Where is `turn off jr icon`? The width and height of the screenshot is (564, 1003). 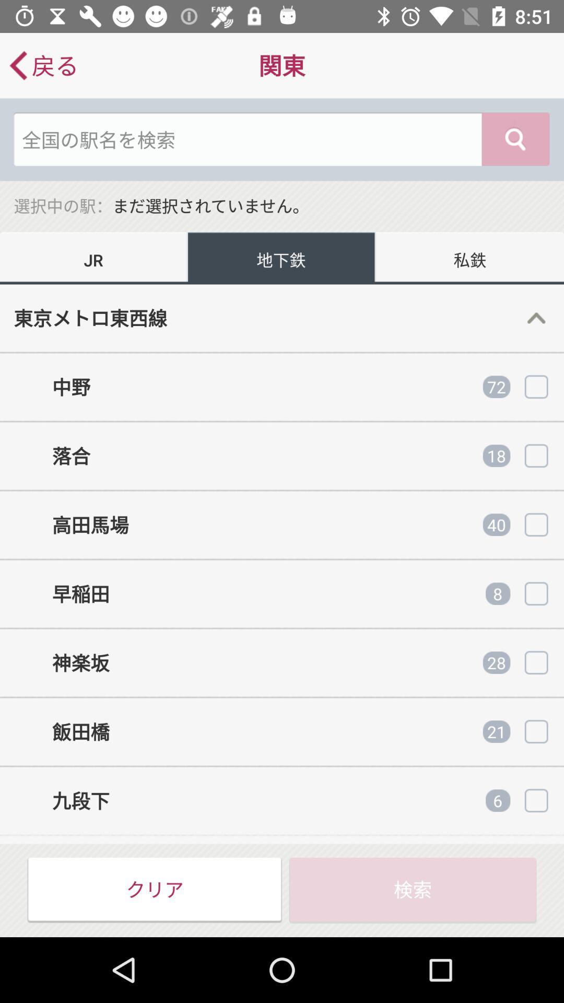
turn off jr icon is located at coordinates (94, 258).